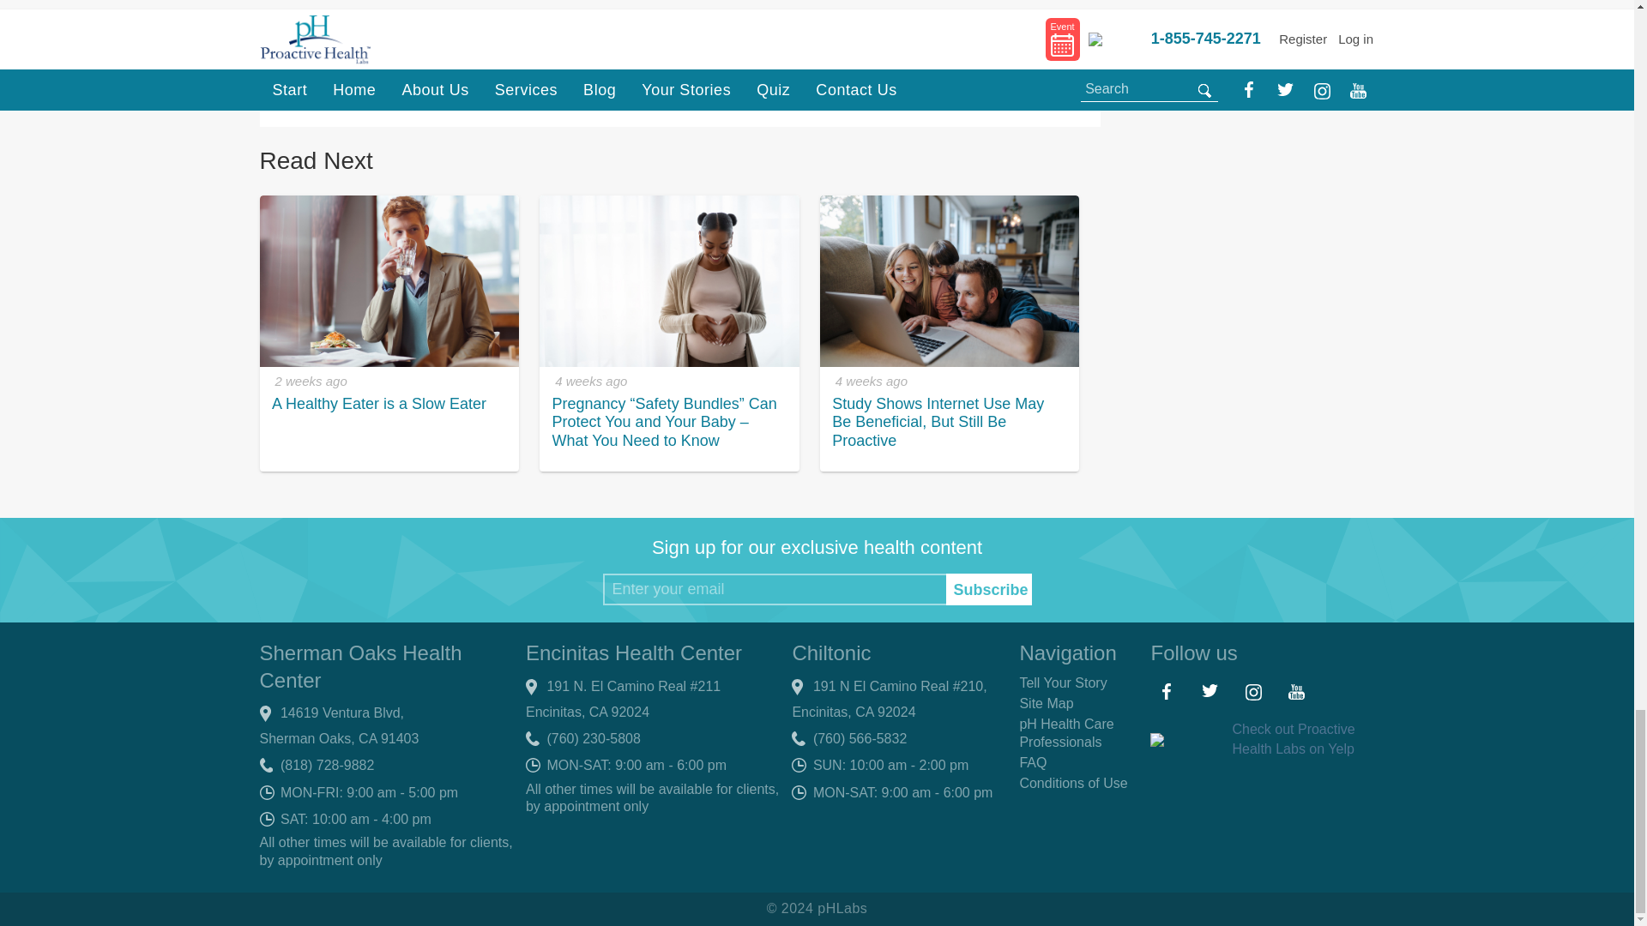 This screenshot has width=1647, height=926. What do you see at coordinates (388, 280) in the screenshot?
I see `A Healthy Eater is a Slow Eater` at bounding box center [388, 280].